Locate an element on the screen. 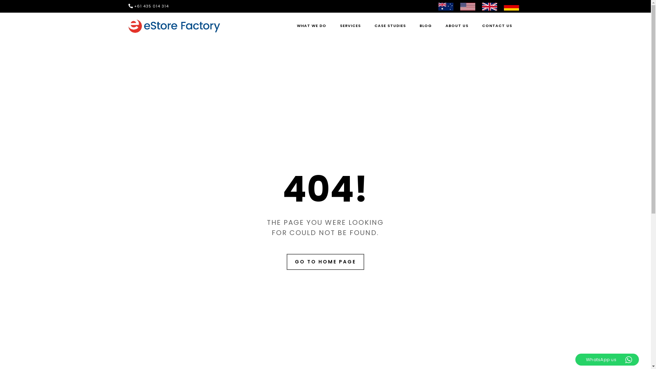 Image resolution: width=656 pixels, height=369 pixels. CONTACT US is located at coordinates (497, 26).